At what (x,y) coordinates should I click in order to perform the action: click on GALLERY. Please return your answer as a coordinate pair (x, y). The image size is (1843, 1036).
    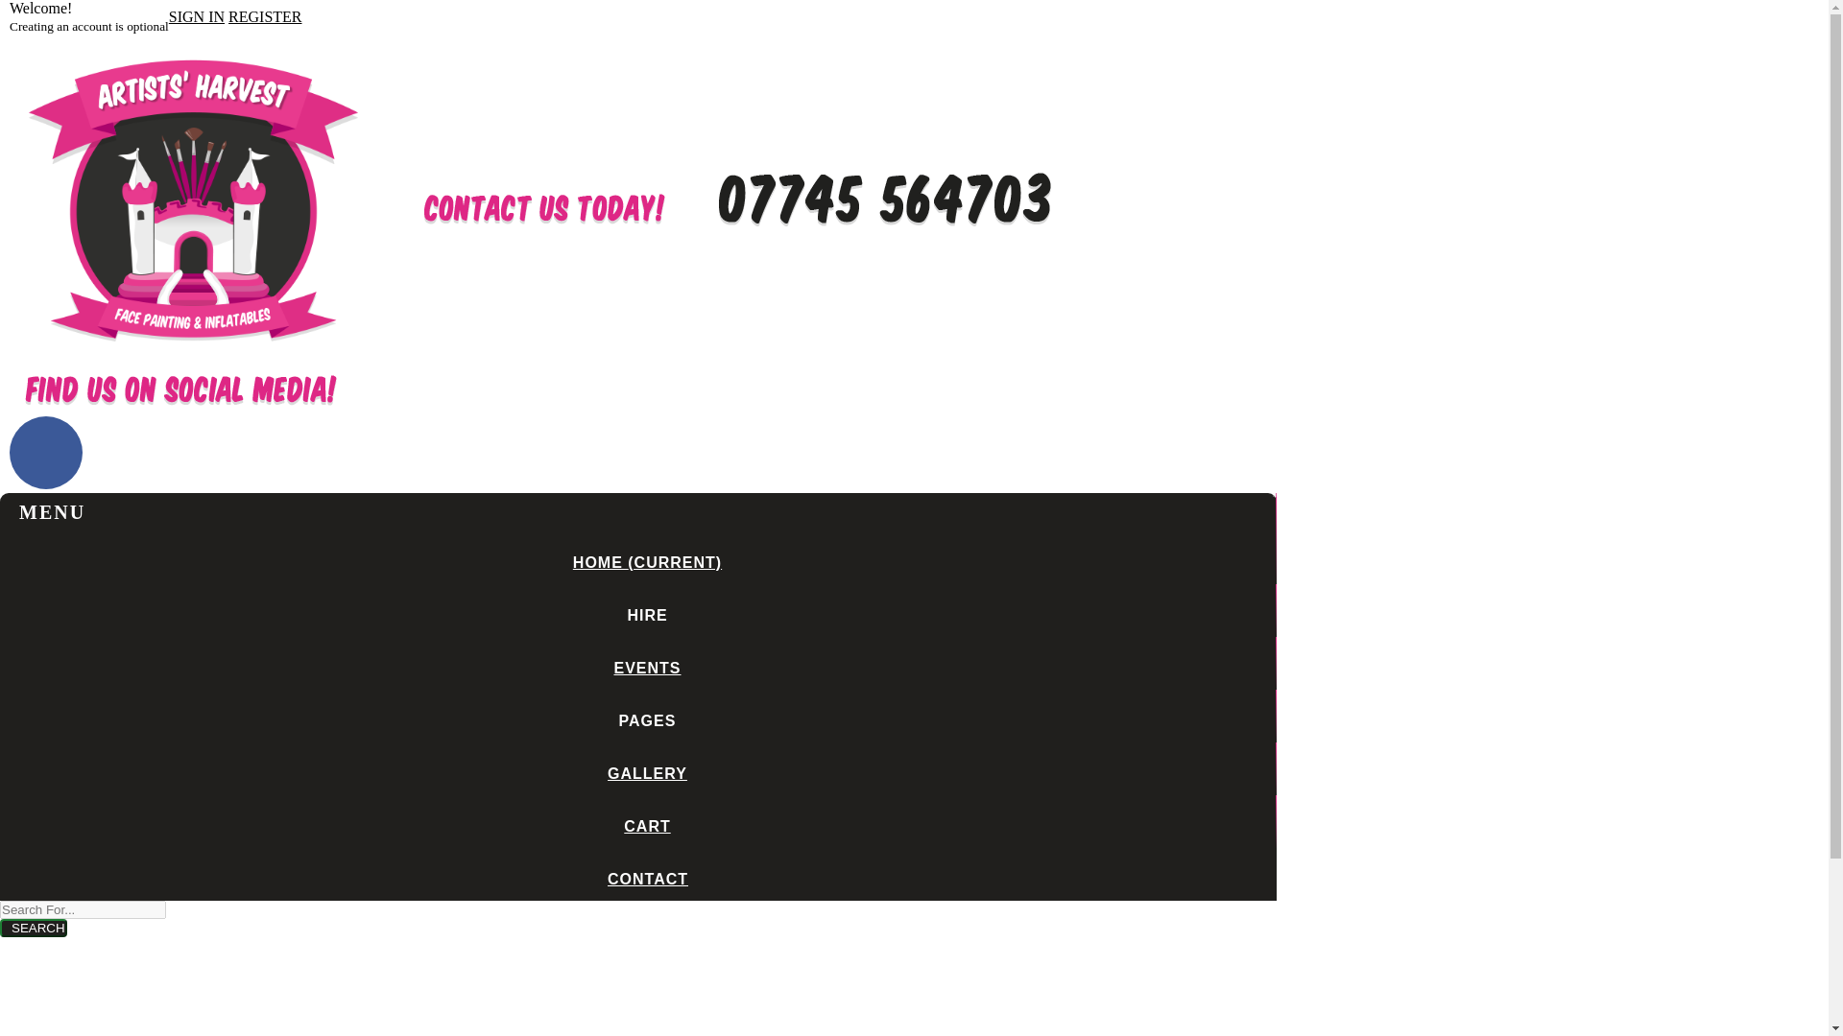
    Looking at the image, I should click on (642, 773).